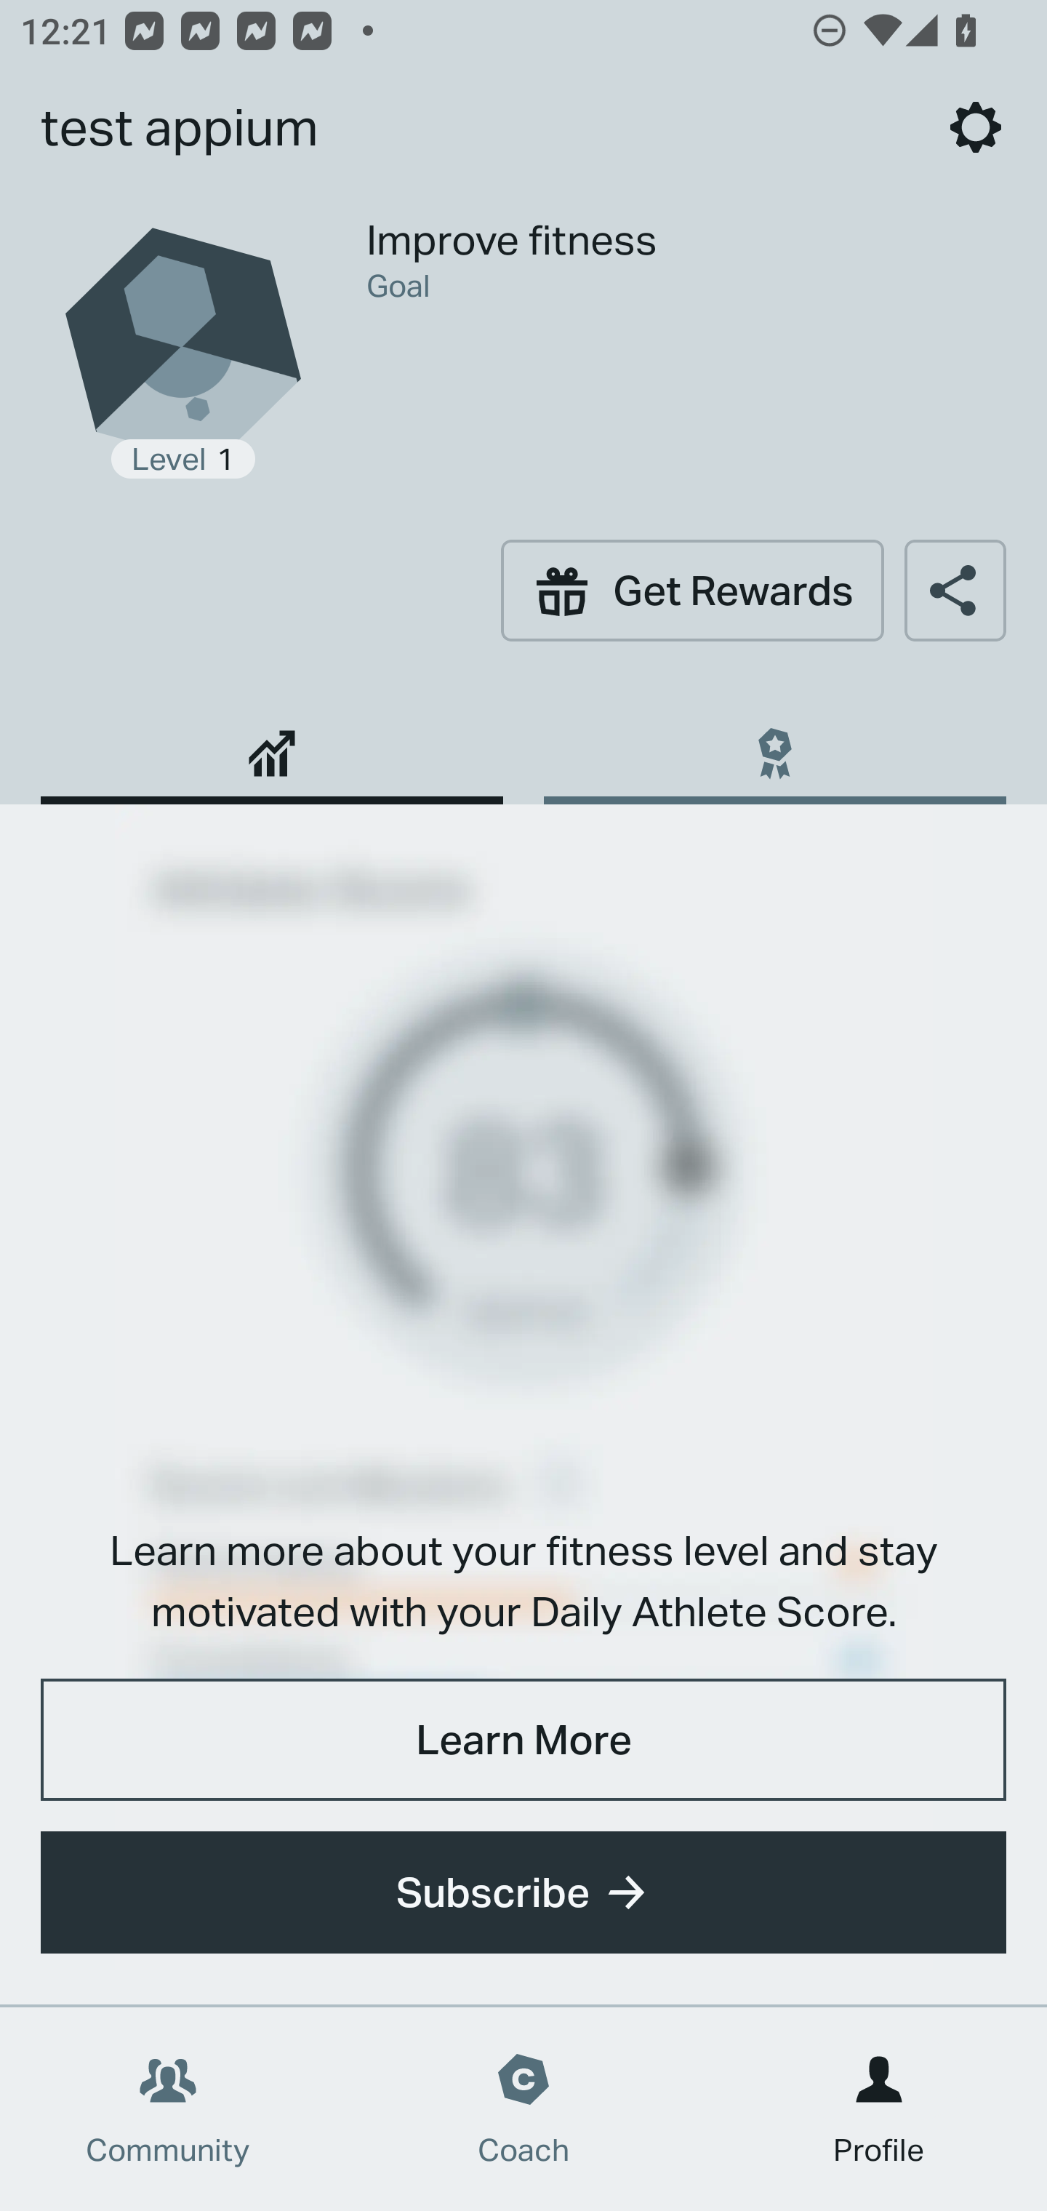  I want to click on Daily Athlete Score, so click(272, 743).